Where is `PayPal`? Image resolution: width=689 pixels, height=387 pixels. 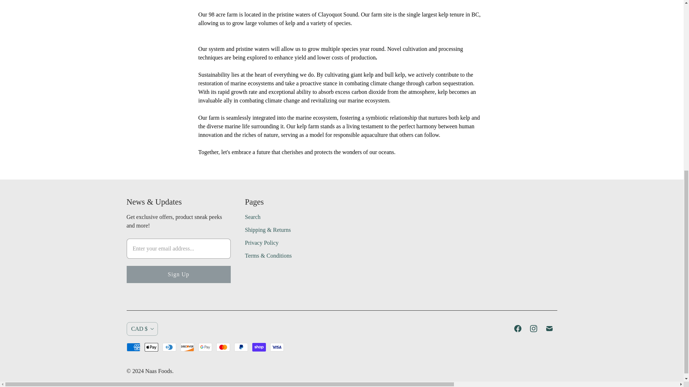
PayPal is located at coordinates (240, 347).